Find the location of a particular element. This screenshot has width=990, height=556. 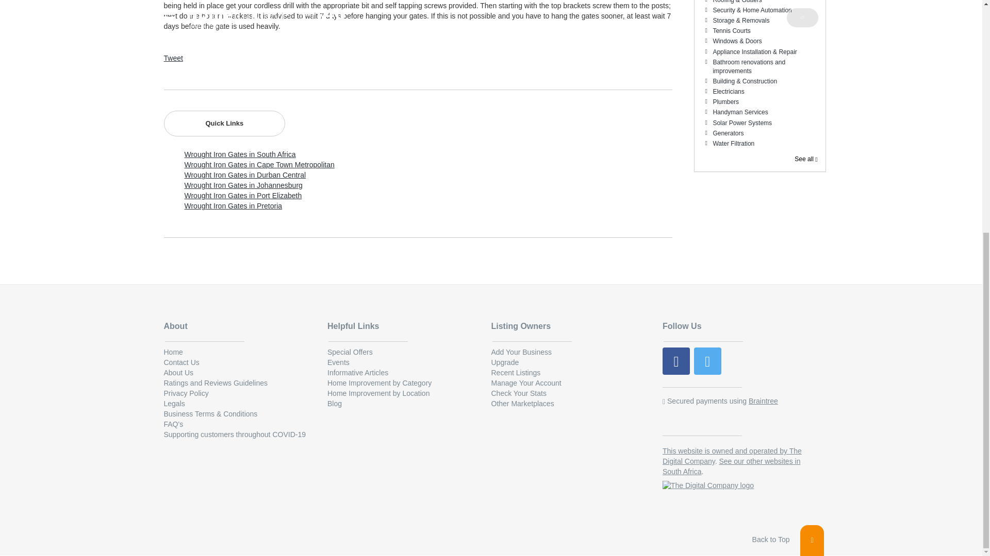

MasterCard is located at coordinates (720, 418).